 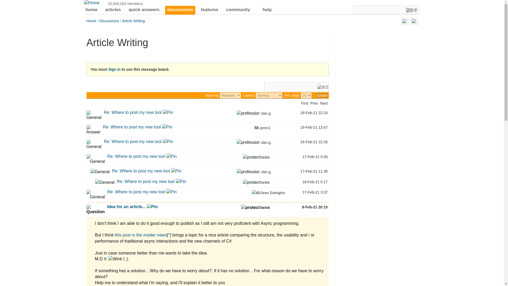 I want to click on General, so click(x=94, y=115).